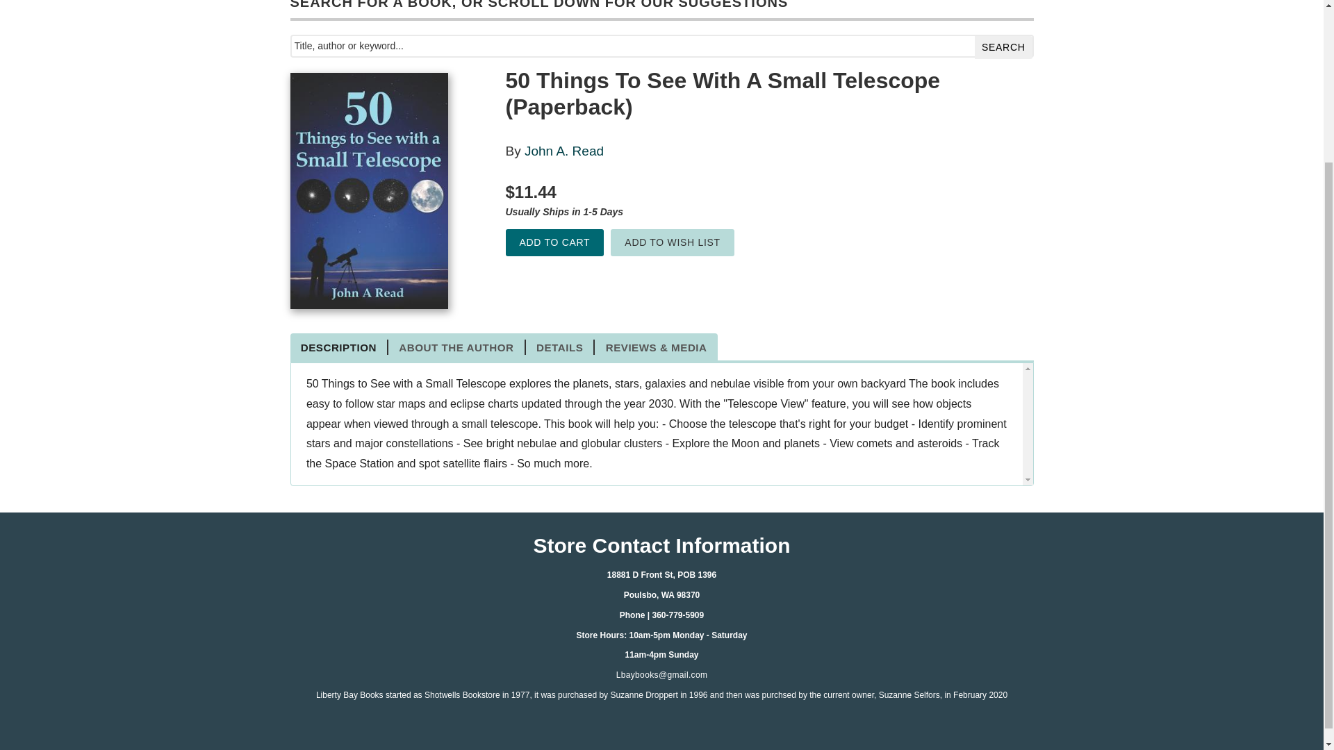 The height and width of the screenshot is (750, 1334). Describe the element at coordinates (1003, 47) in the screenshot. I see `search` at that location.